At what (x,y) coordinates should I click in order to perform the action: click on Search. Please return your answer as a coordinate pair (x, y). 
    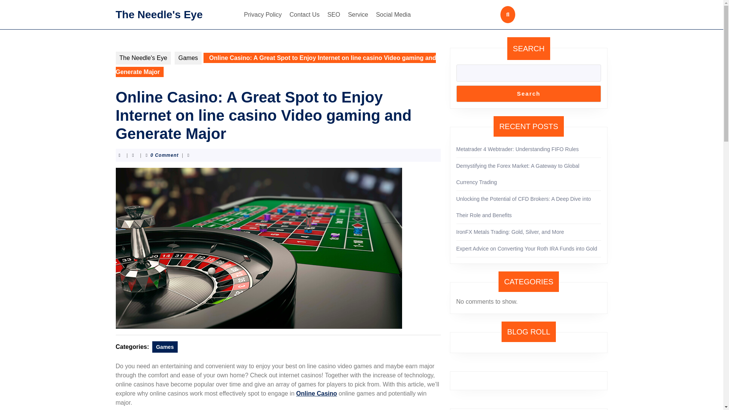
    Looking at the image, I should click on (529, 93).